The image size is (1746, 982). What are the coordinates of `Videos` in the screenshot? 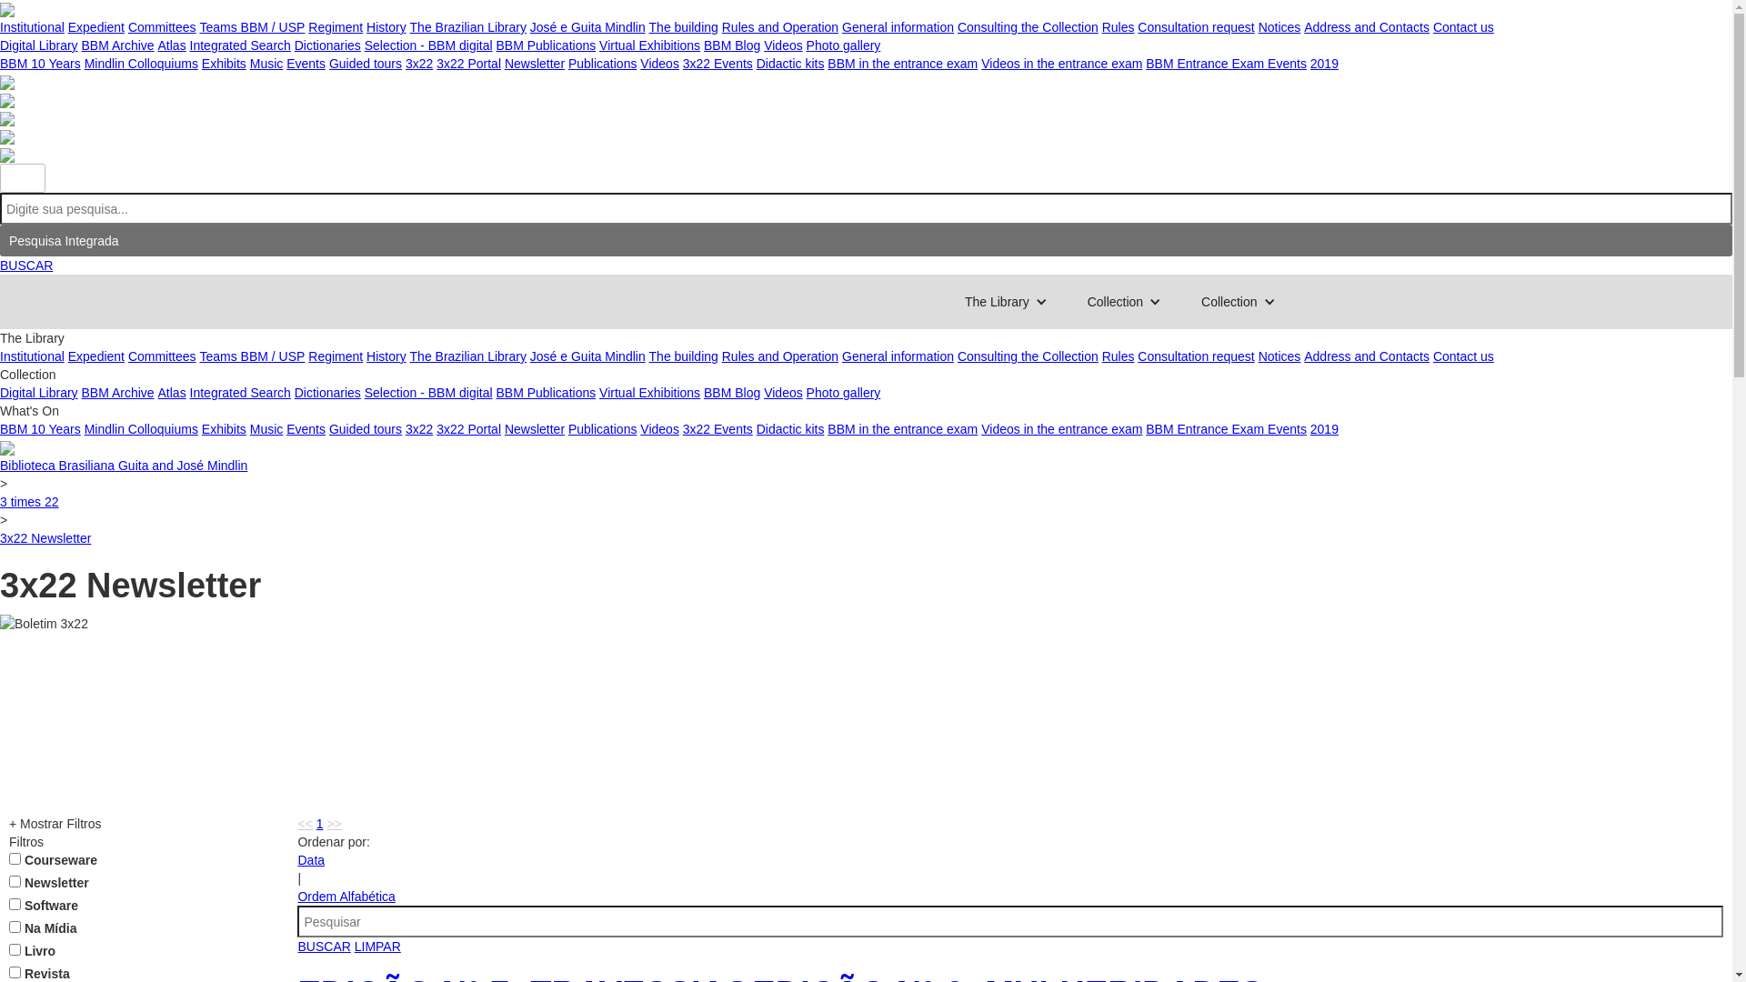 It's located at (660, 429).